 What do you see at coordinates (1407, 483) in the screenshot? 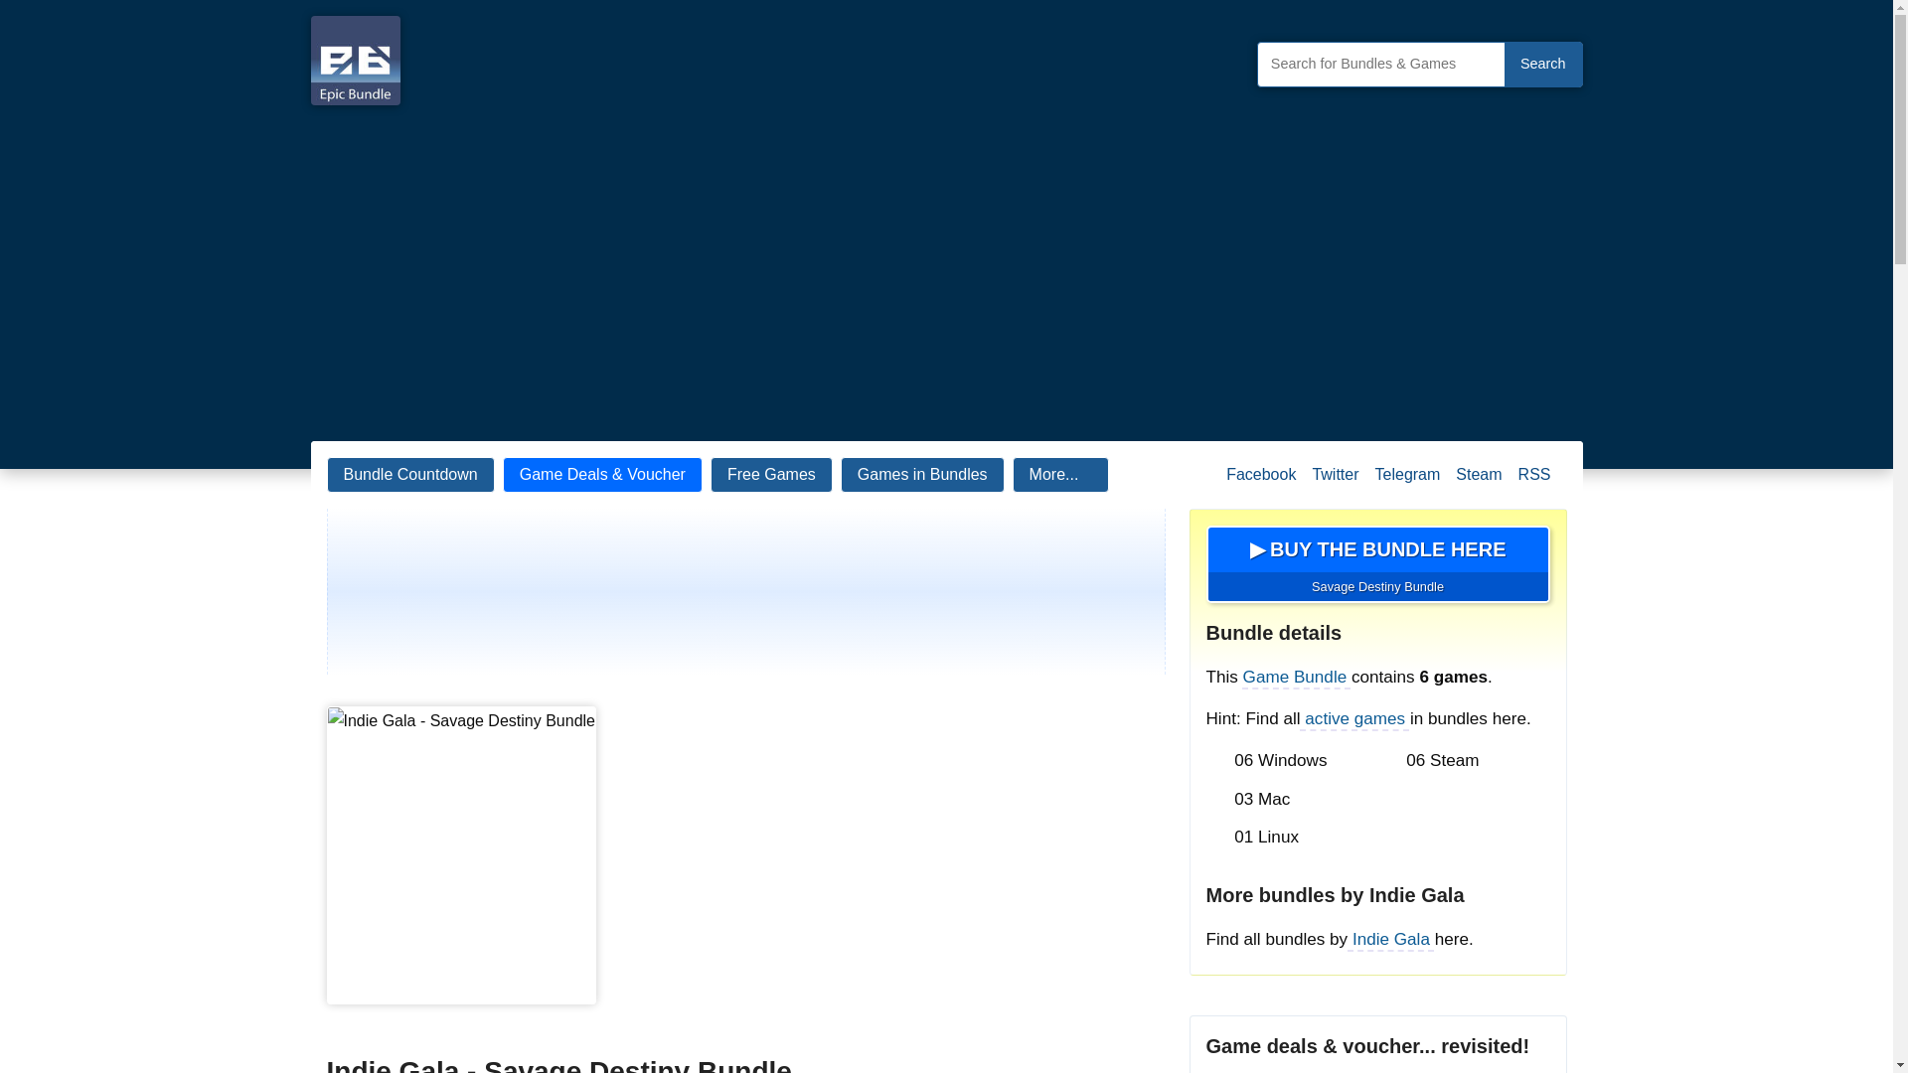
I see `Telegram` at bounding box center [1407, 483].